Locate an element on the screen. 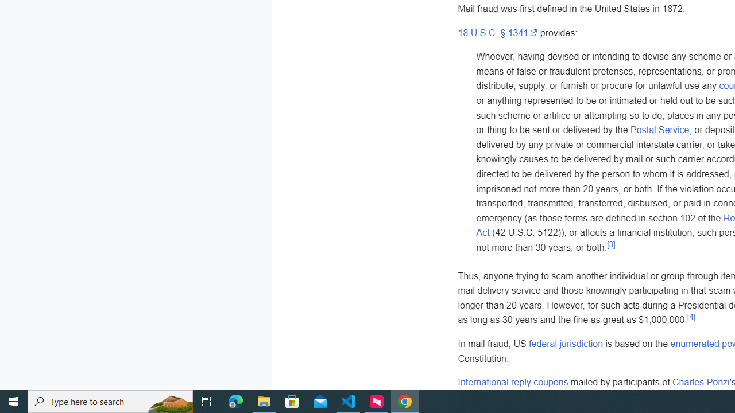  [3] is located at coordinates (611, 244).